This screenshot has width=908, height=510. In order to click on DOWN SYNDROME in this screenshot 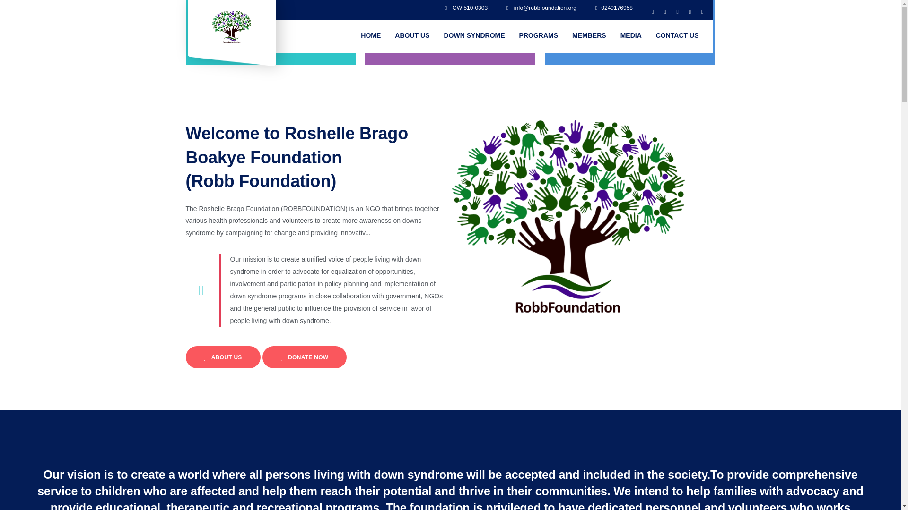, I will do `click(474, 35)`.